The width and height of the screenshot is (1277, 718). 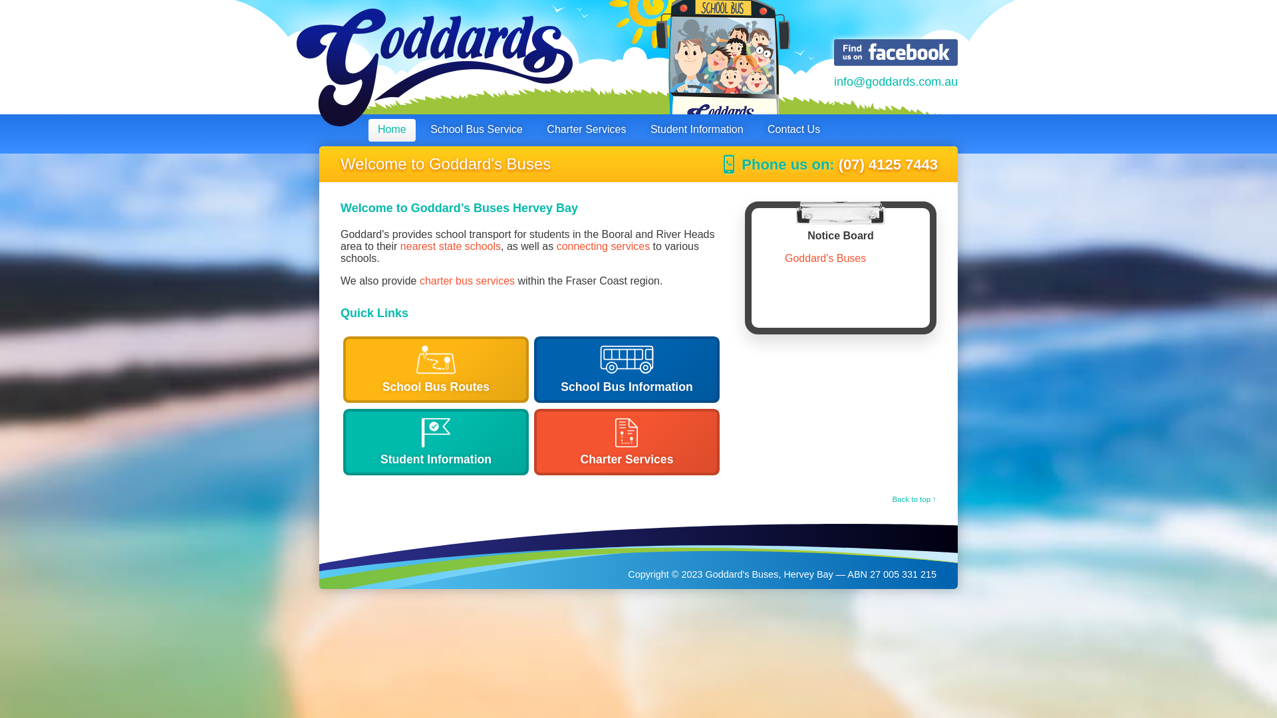 I want to click on nearest state schools, so click(x=451, y=246).